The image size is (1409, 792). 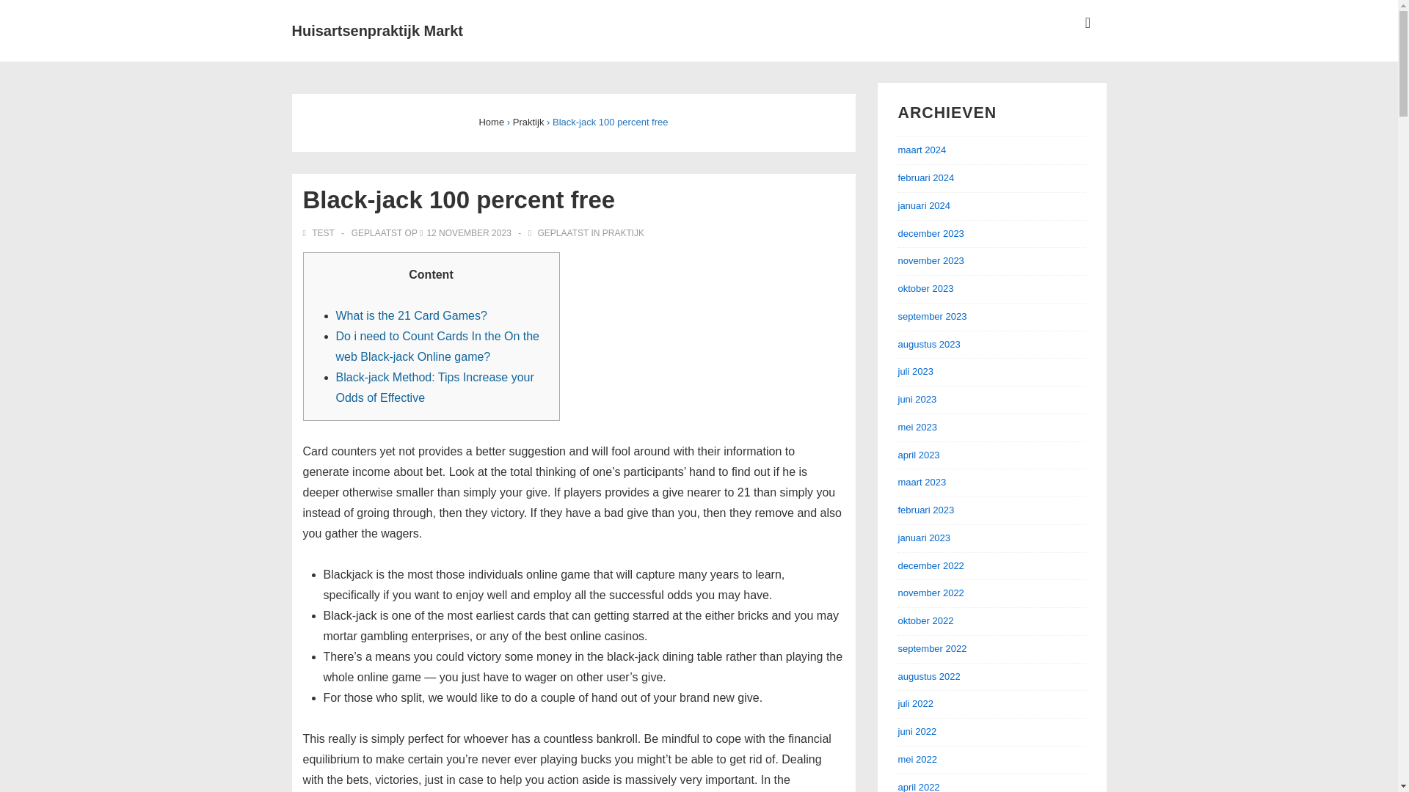 What do you see at coordinates (931, 593) in the screenshot?
I see `november 2022` at bounding box center [931, 593].